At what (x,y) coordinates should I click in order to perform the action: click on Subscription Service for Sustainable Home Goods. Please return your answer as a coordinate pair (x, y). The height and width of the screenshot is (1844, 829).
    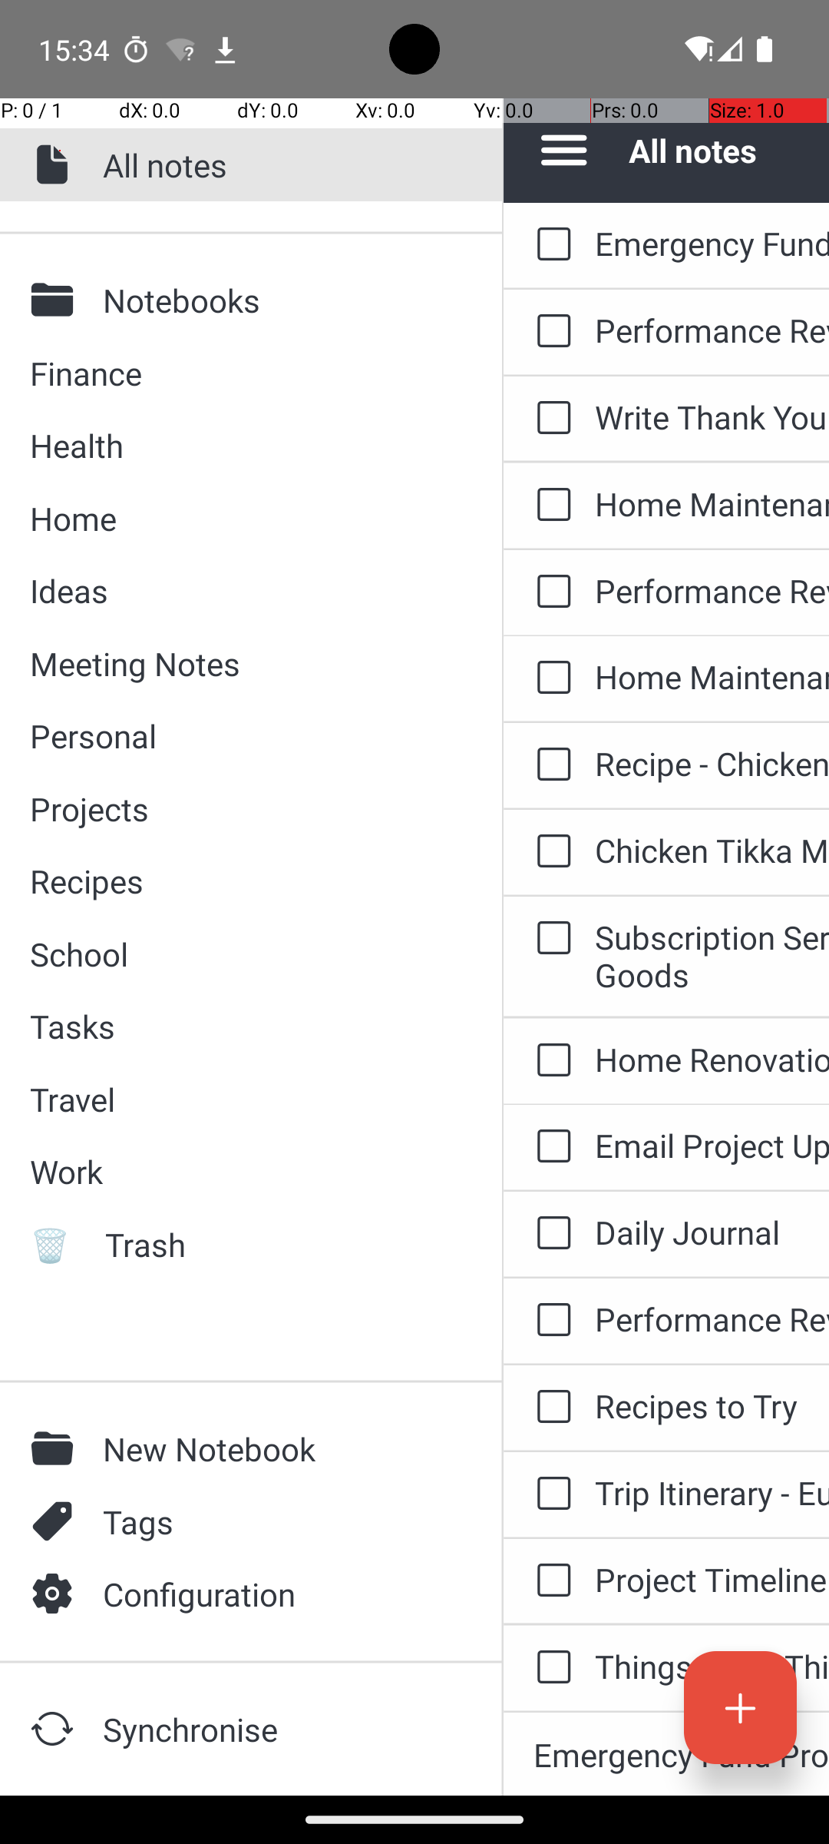
    Looking at the image, I should click on (712, 956).